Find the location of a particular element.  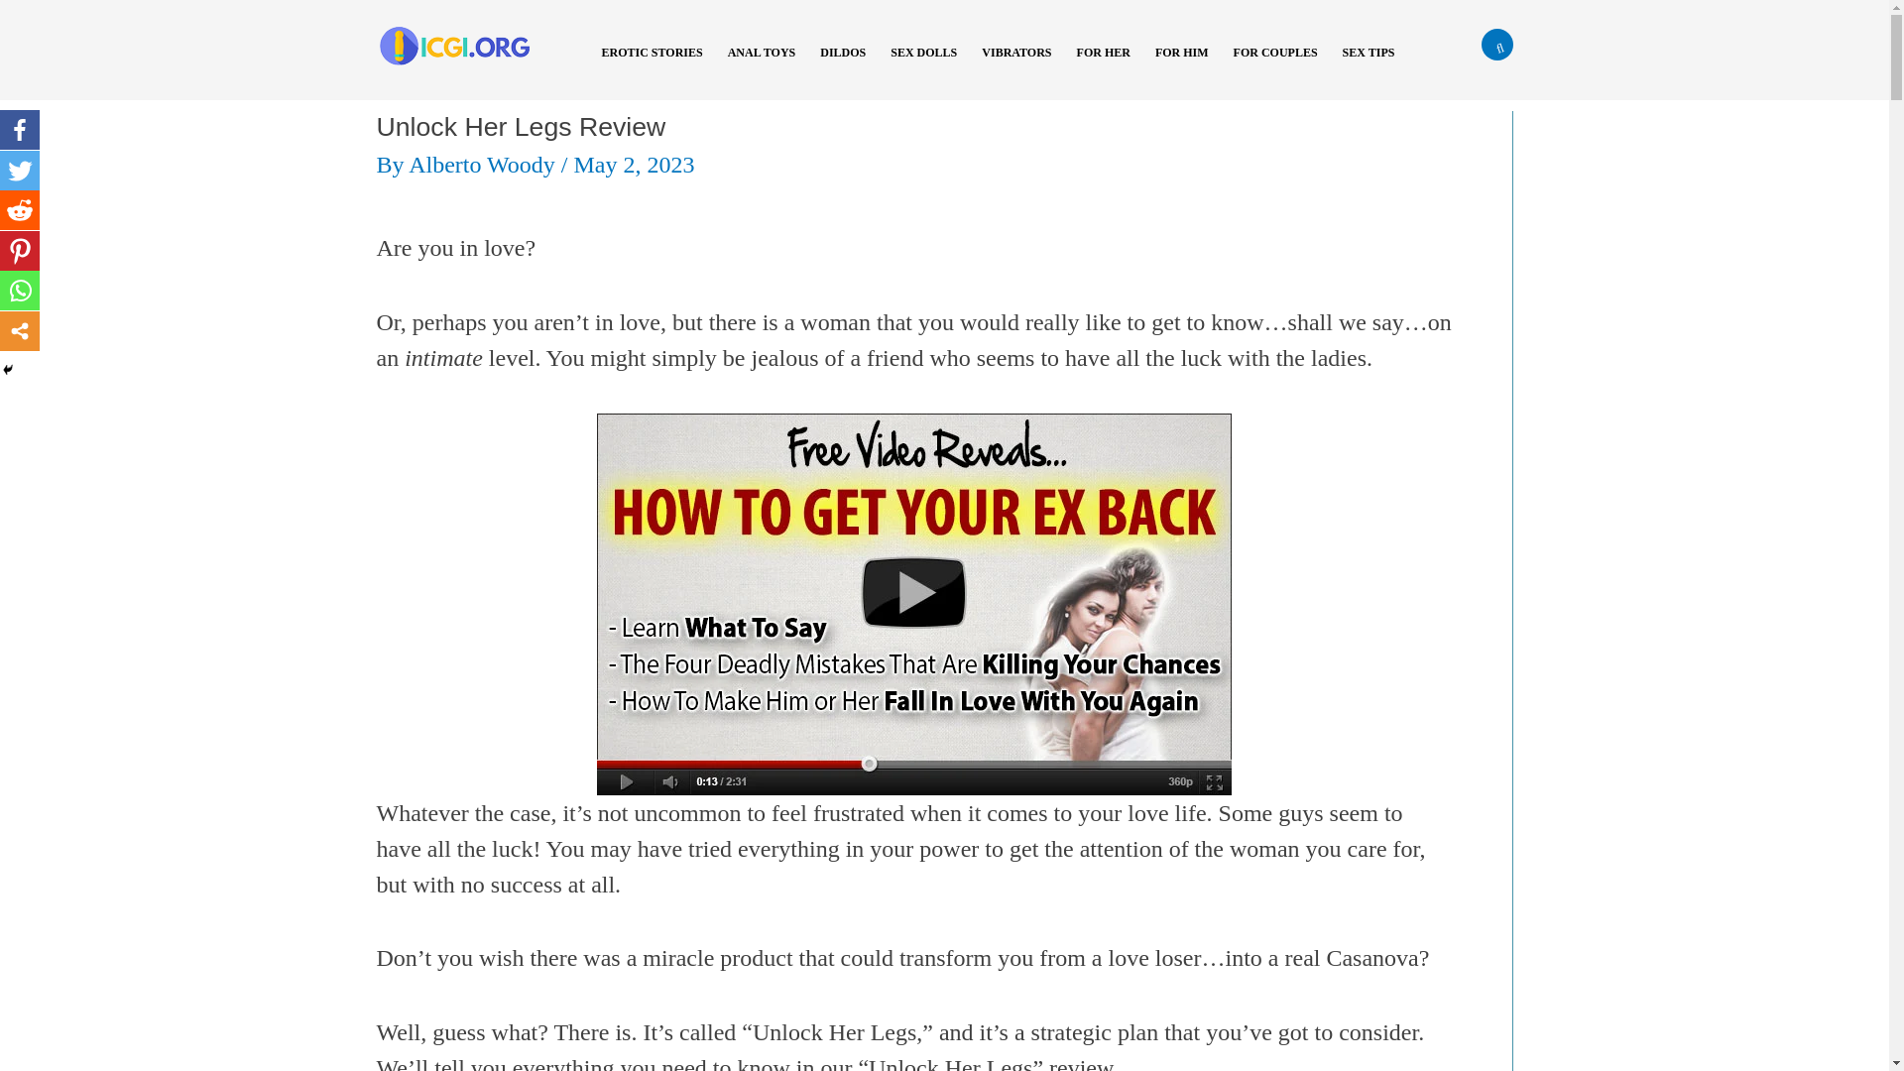

Pinterest is located at coordinates (20, 251).